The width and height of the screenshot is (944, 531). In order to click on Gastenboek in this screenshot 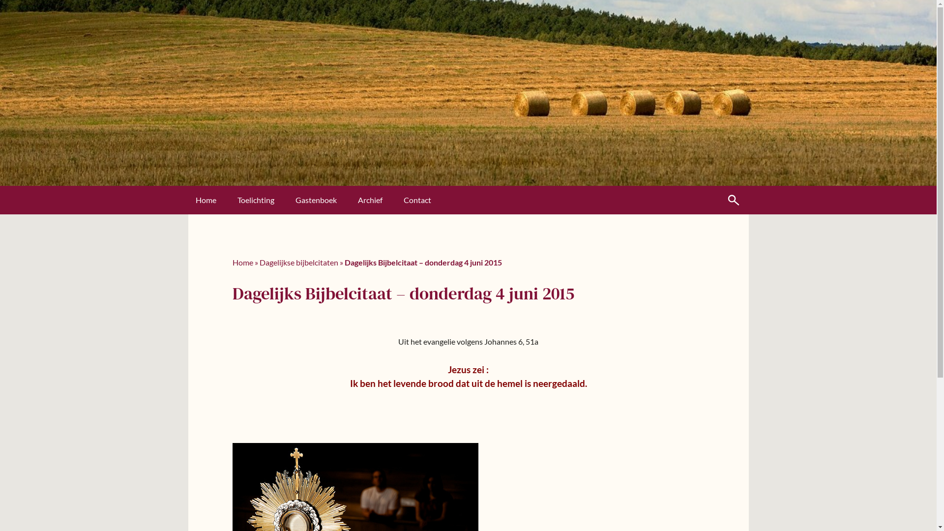, I will do `click(325, 200)`.